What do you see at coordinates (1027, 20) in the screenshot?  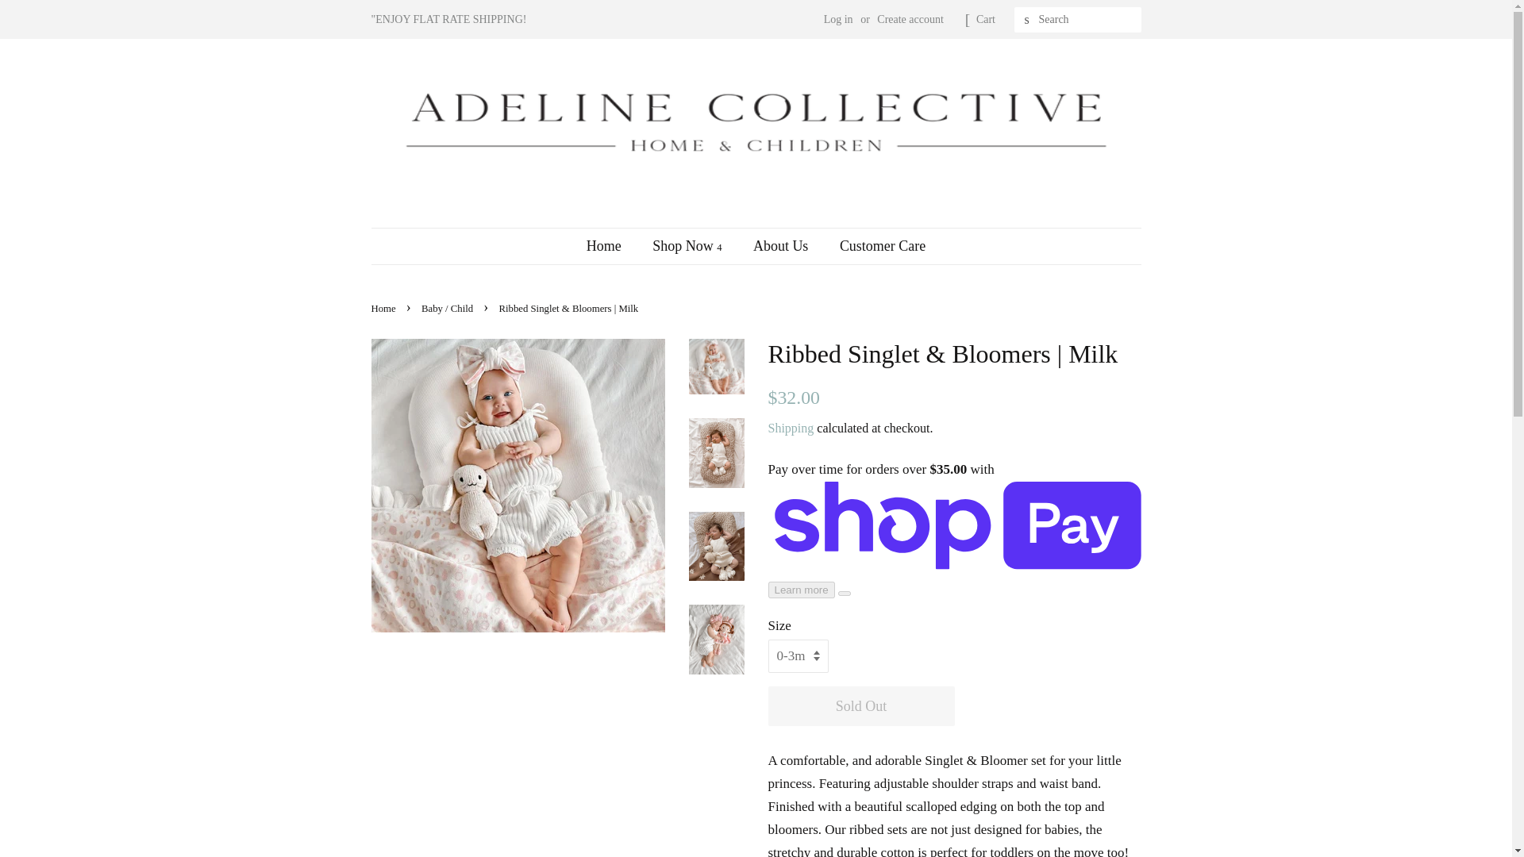 I see `Search` at bounding box center [1027, 20].